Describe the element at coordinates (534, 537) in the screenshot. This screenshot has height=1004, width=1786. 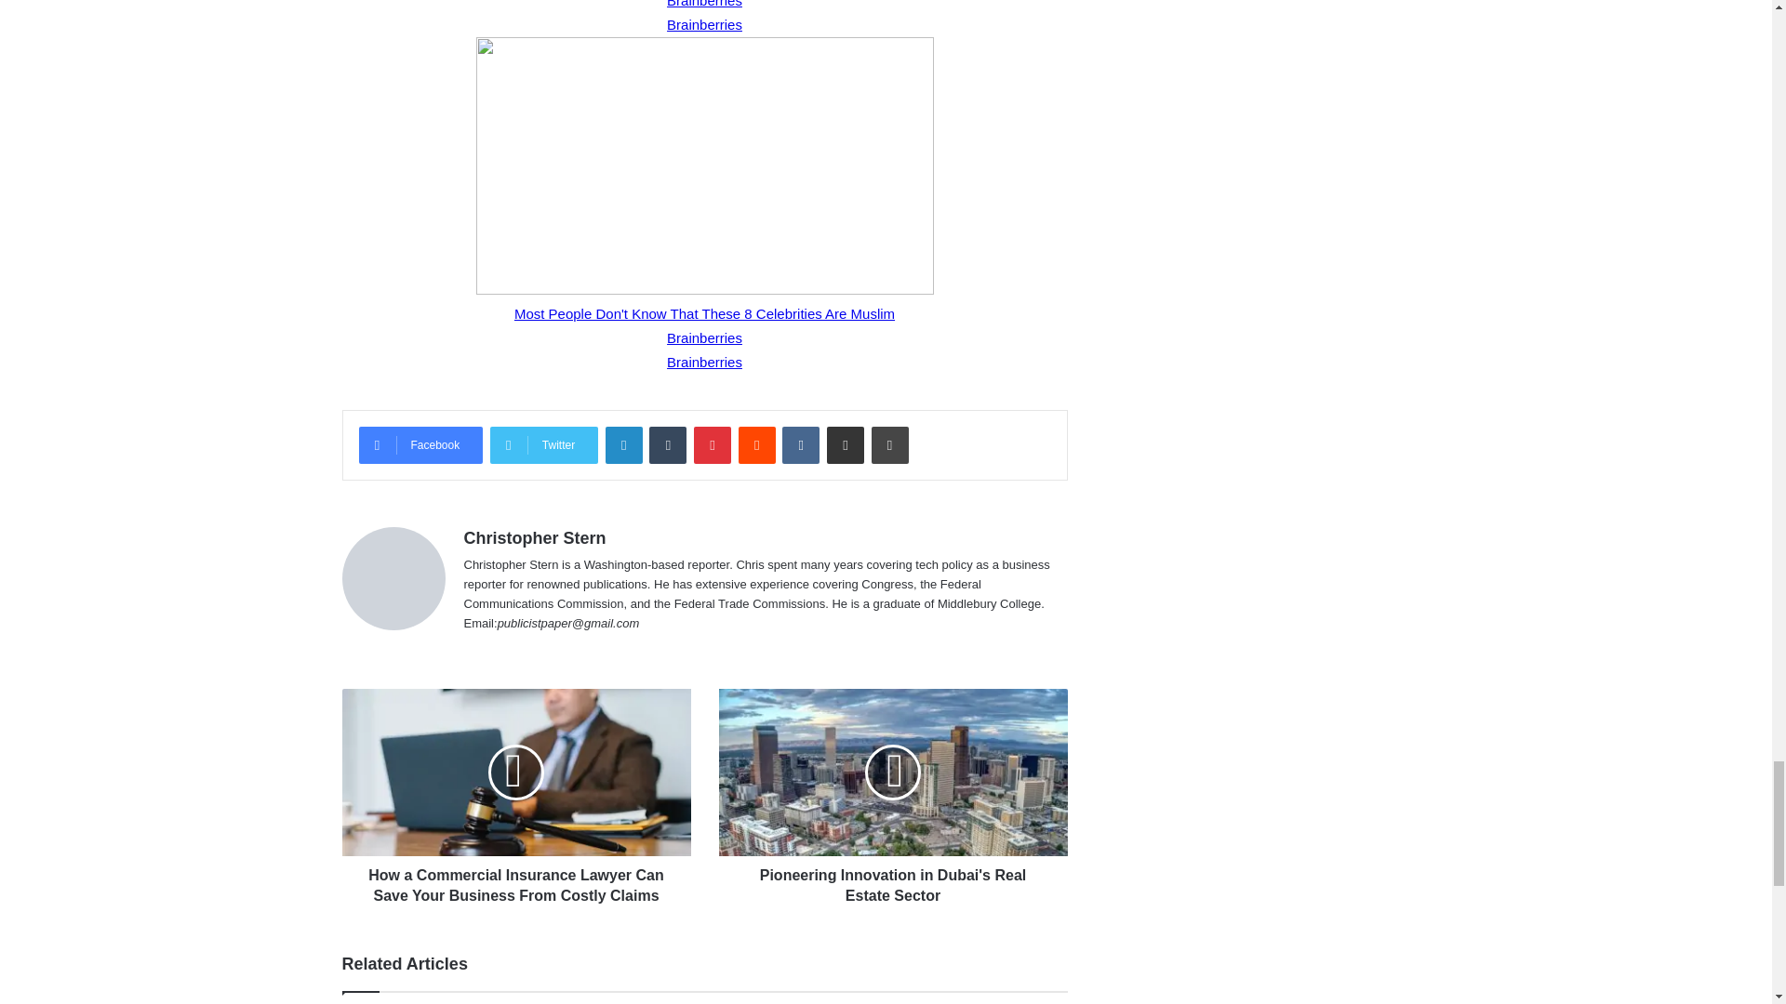
I see `Christopher Stern` at that location.